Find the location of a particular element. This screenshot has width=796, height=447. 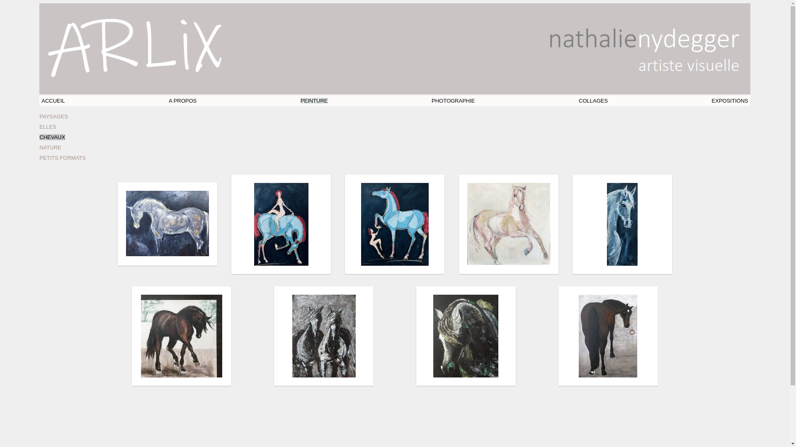

A PROPOS is located at coordinates (182, 101).